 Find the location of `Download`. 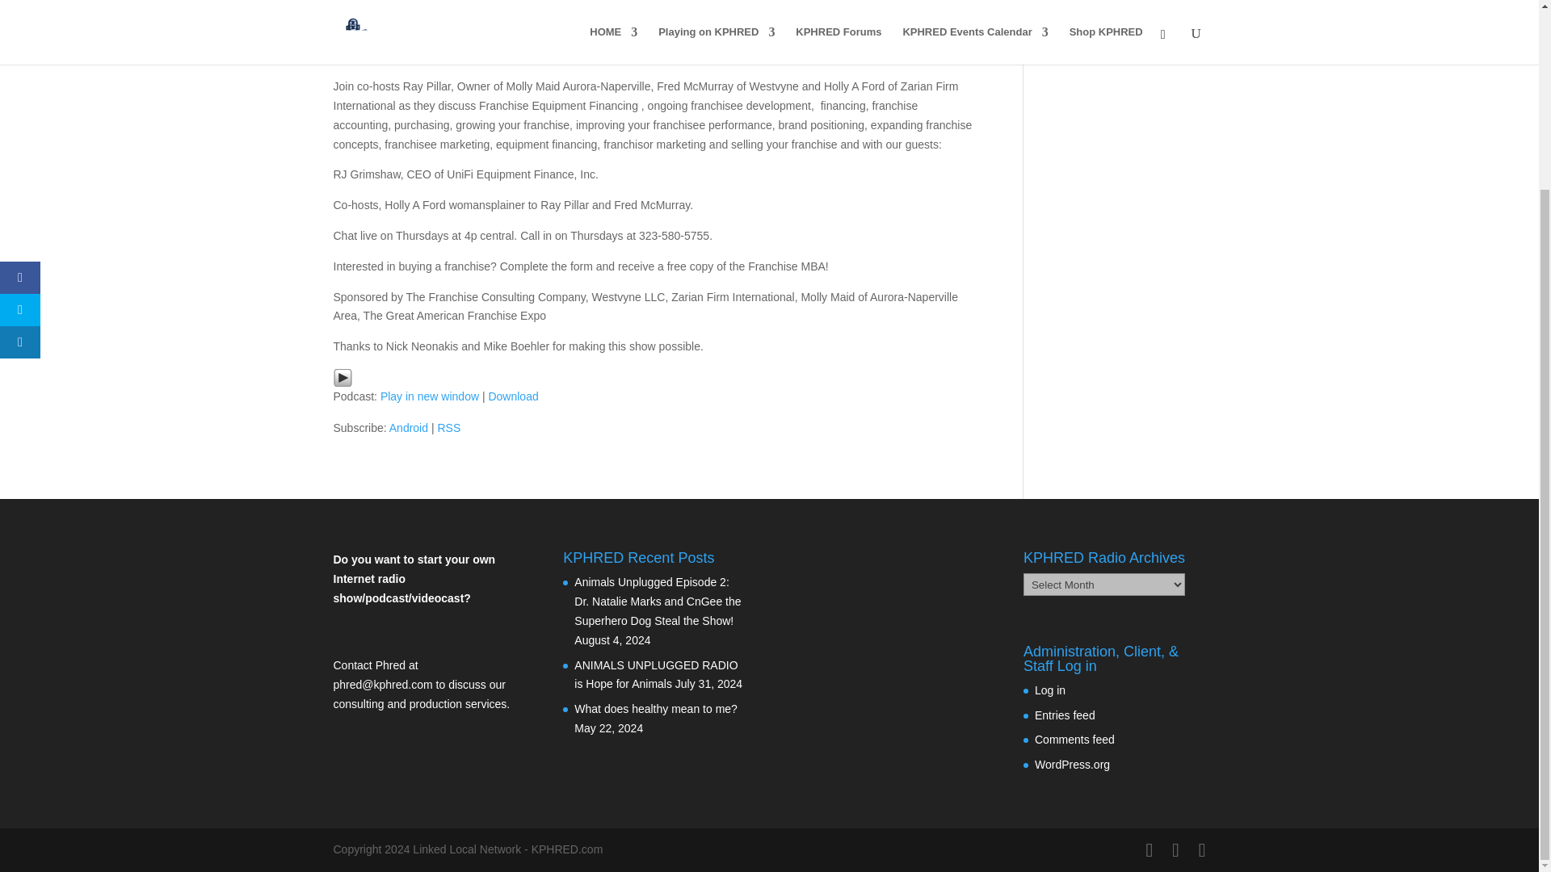

Download is located at coordinates (513, 396).